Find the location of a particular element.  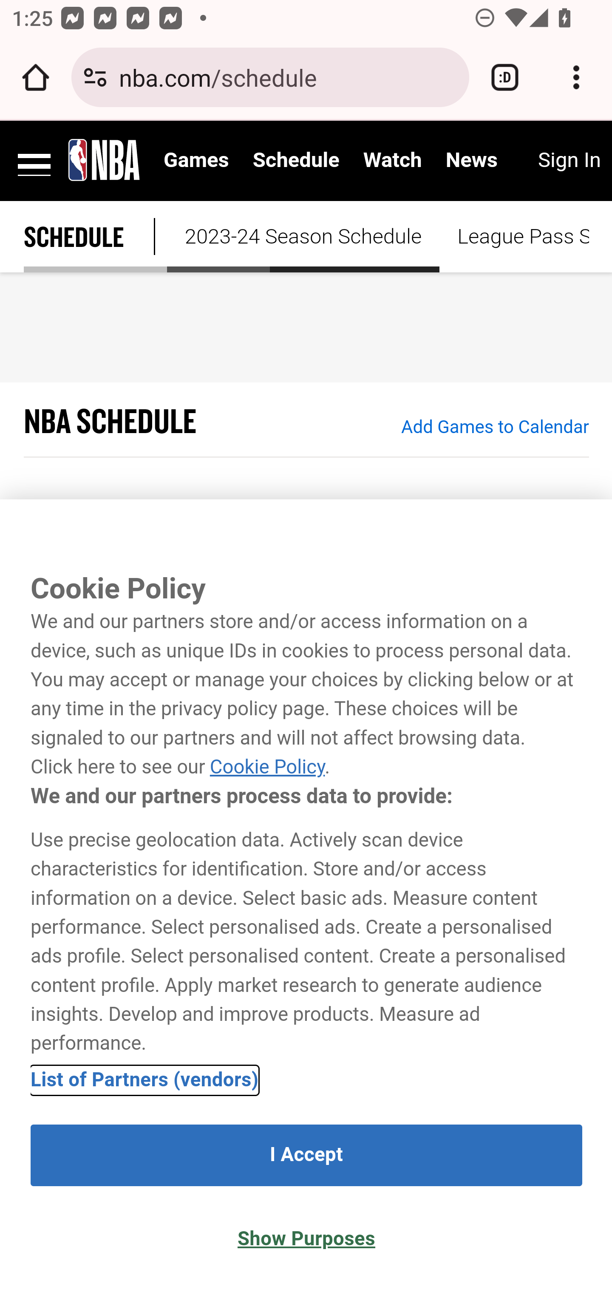

Schedule is located at coordinates (296, 161).